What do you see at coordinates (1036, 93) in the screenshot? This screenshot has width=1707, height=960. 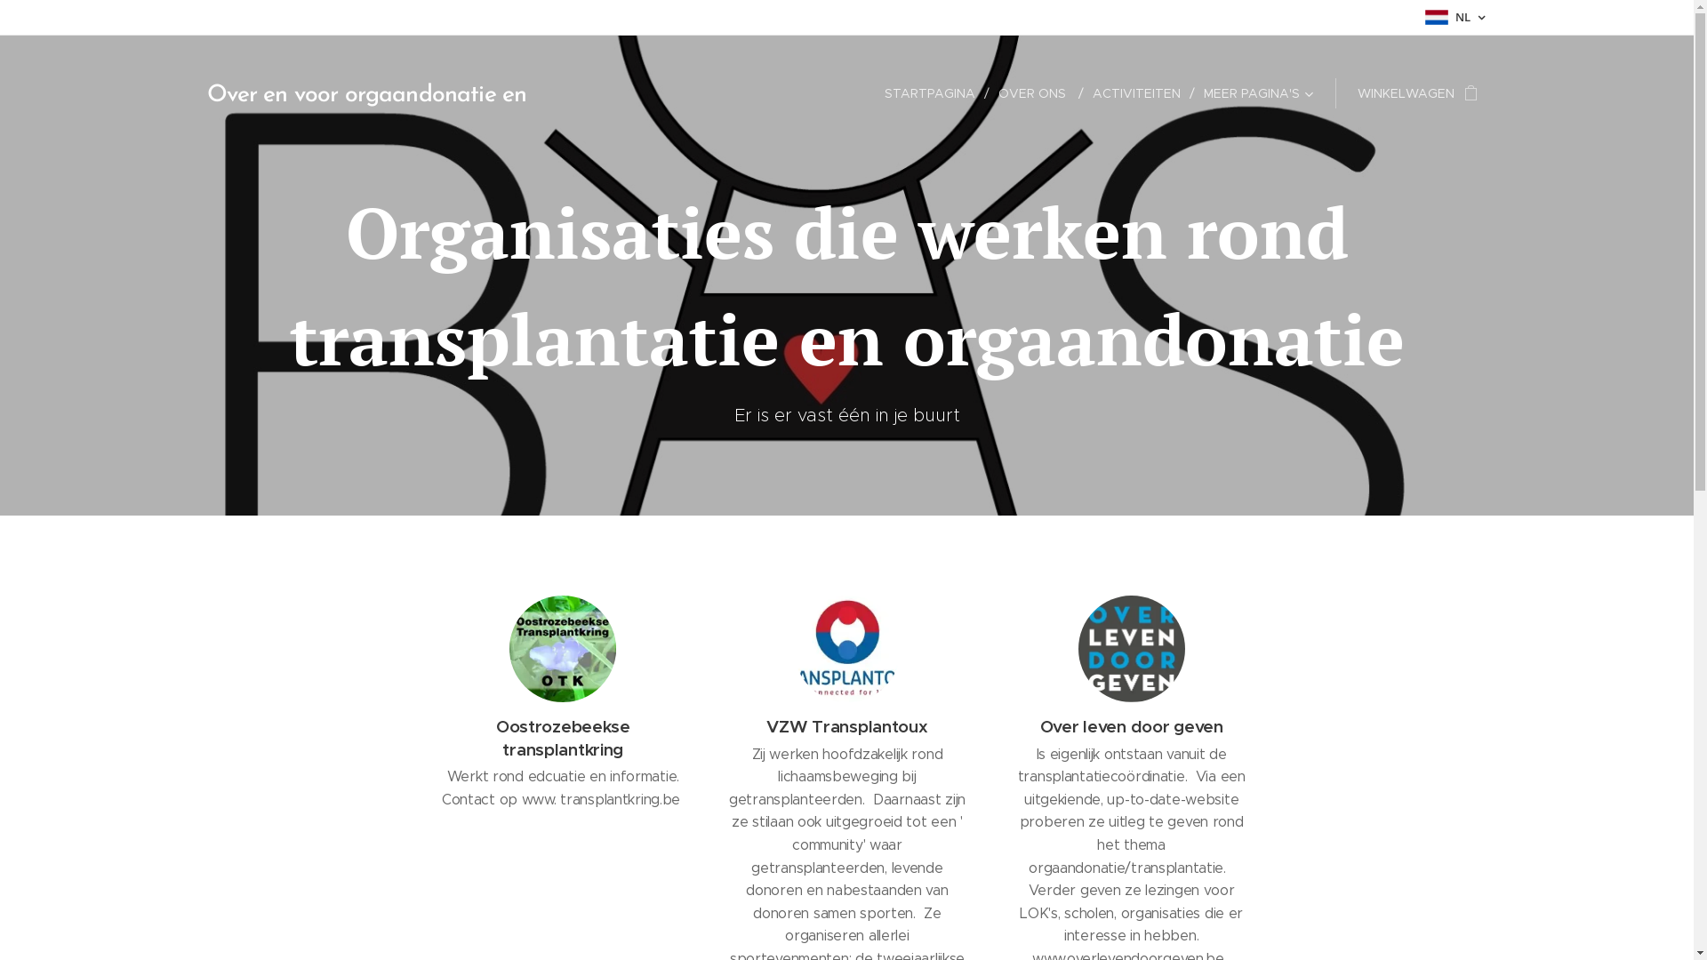 I see `OVER ONS` at bounding box center [1036, 93].